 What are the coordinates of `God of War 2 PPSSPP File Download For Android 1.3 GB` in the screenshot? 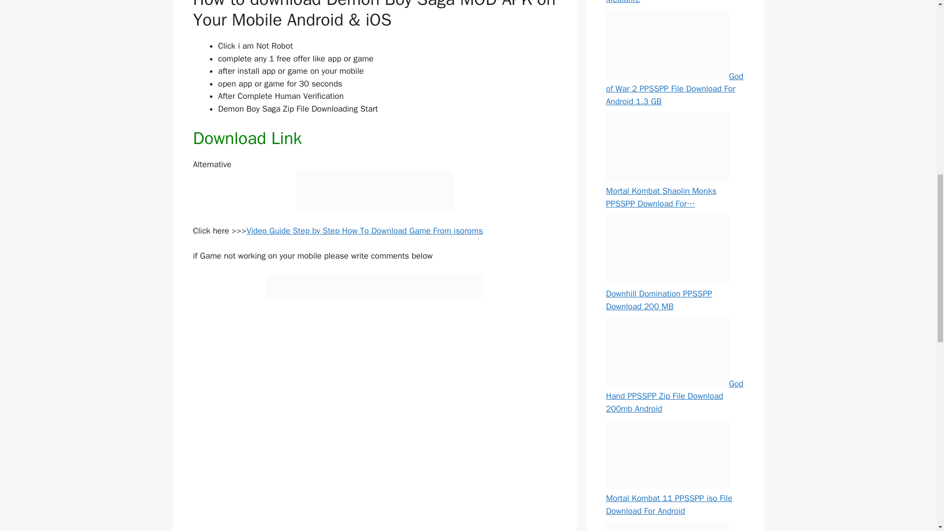 It's located at (675, 88).